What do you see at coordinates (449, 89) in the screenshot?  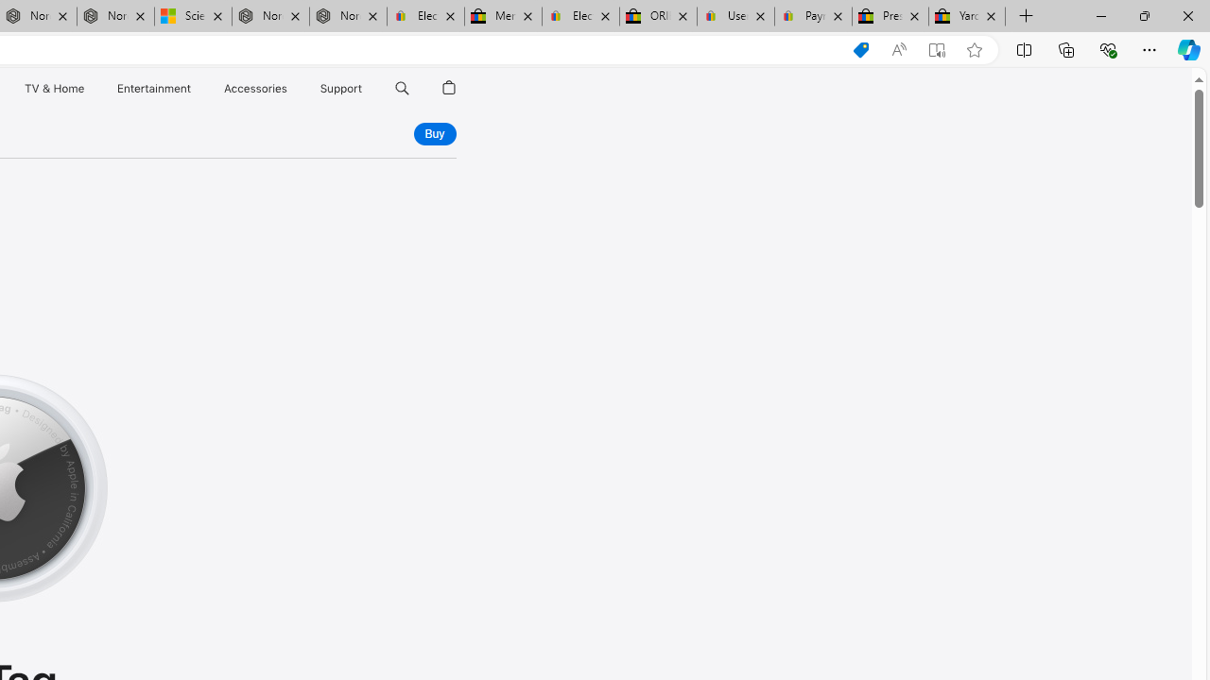 I see `AutomationID: globalnav-bag` at bounding box center [449, 89].